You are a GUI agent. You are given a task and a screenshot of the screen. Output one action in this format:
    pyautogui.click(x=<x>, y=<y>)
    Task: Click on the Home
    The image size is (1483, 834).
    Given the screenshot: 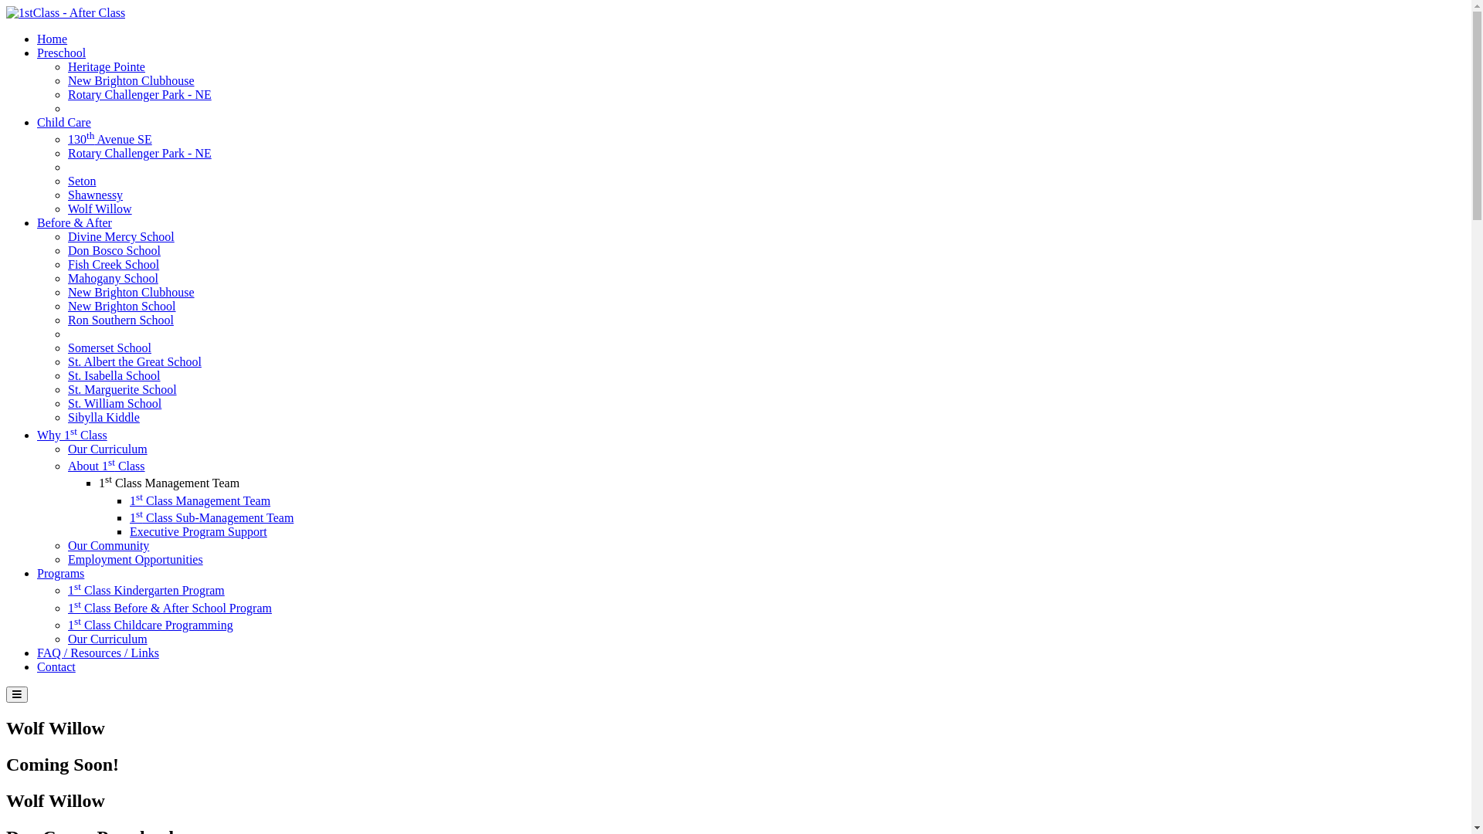 What is the action you would take?
    pyautogui.click(x=53, y=39)
    